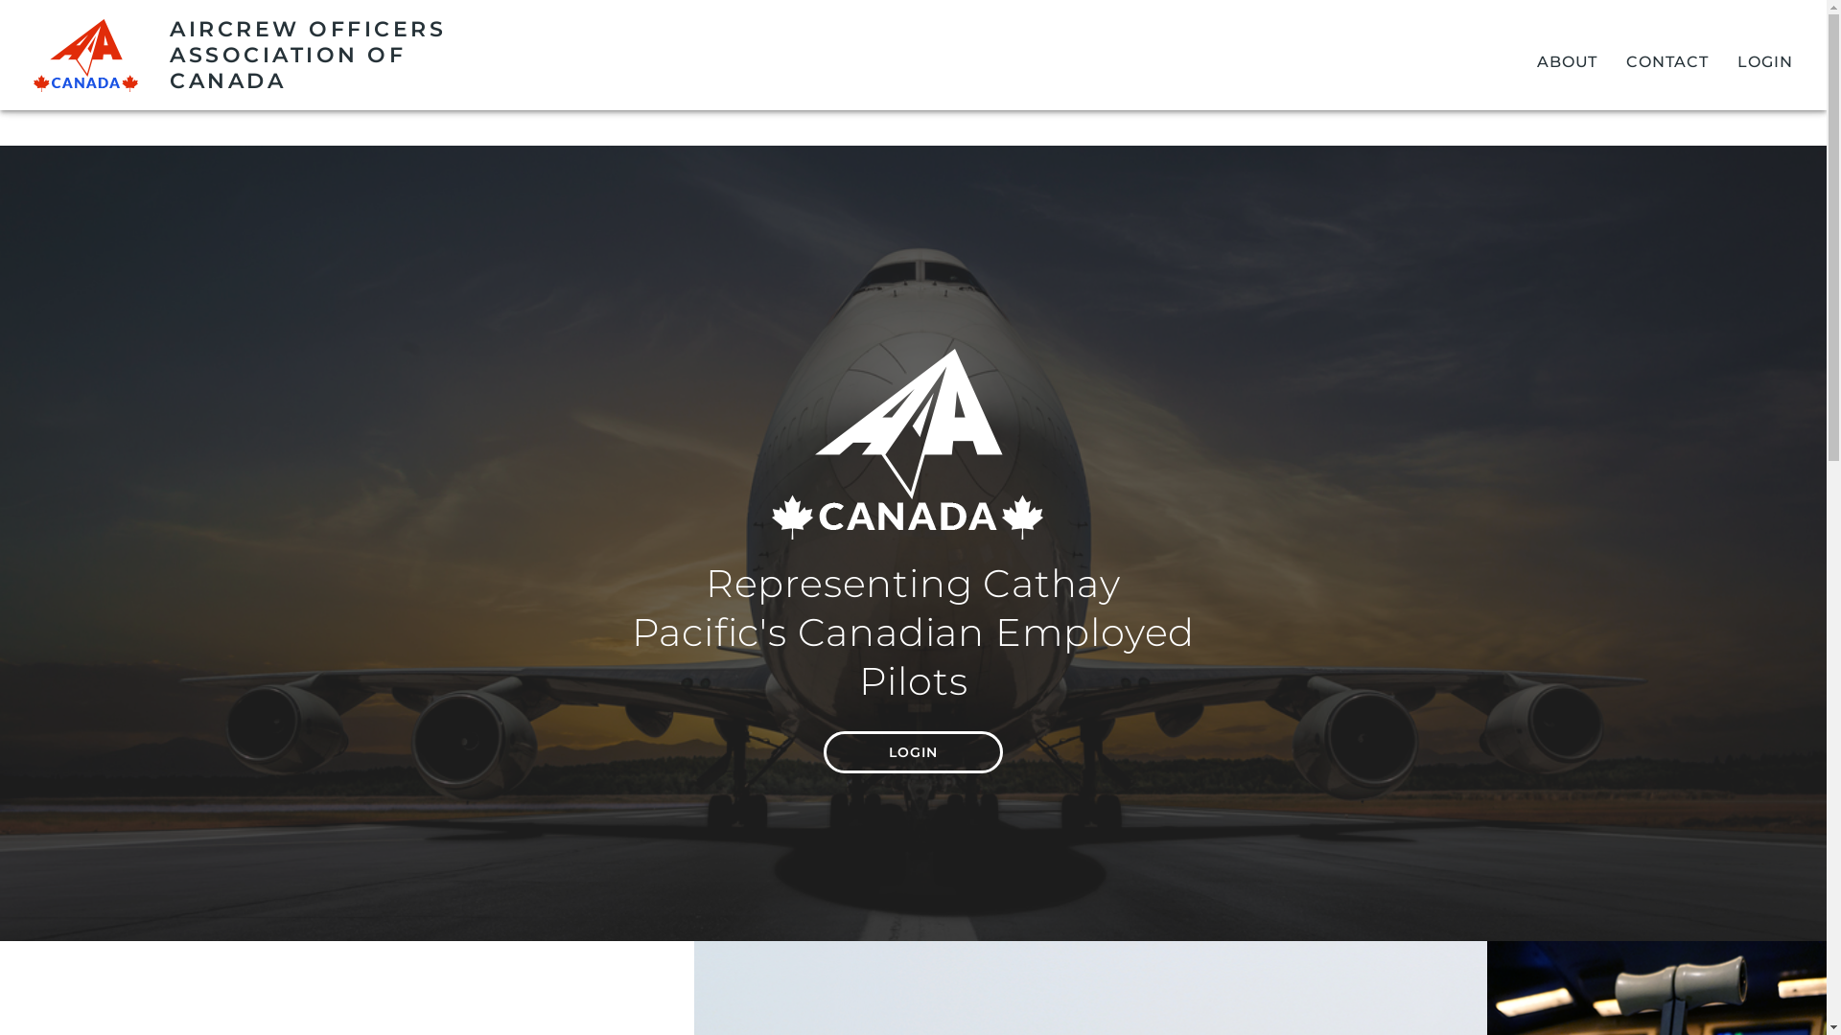 The width and height of the screenshot is (1841, 1035). Describe the element at coordinates (1568, 61) in the screenshot. I see `ABOUT` at that location.